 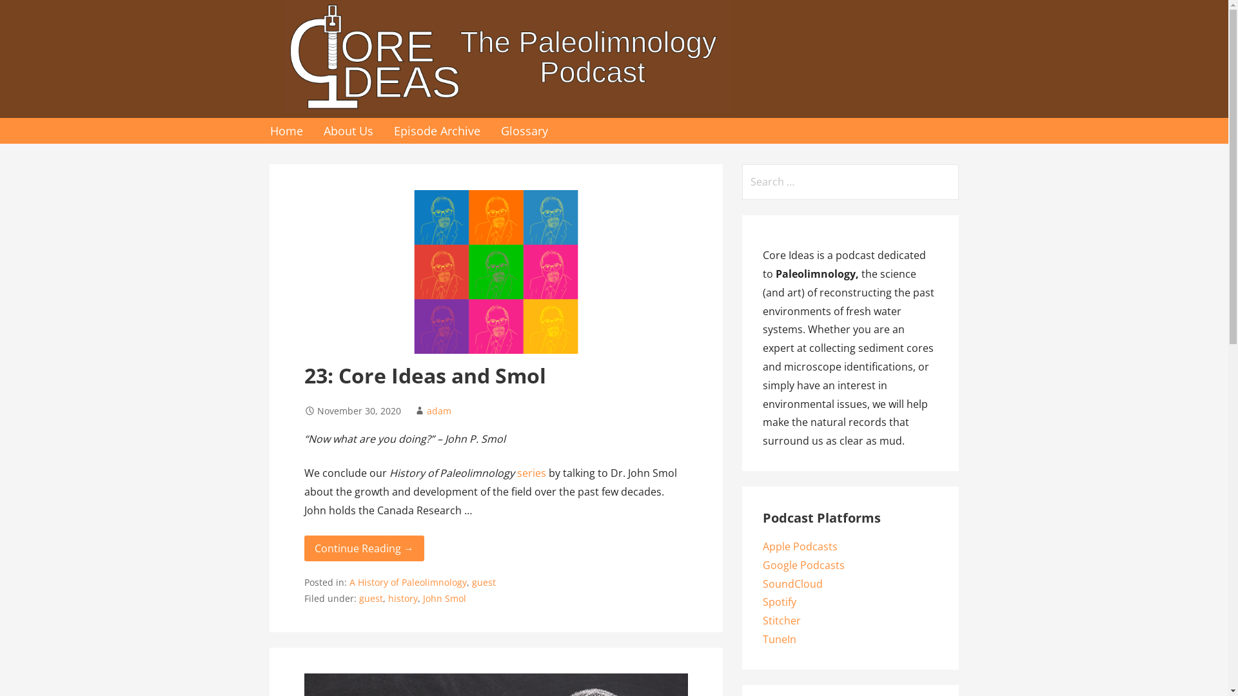 What do you see at coordinates (484, 582) in the screenshot?
I see `guest` at bounding box center [484, 582].